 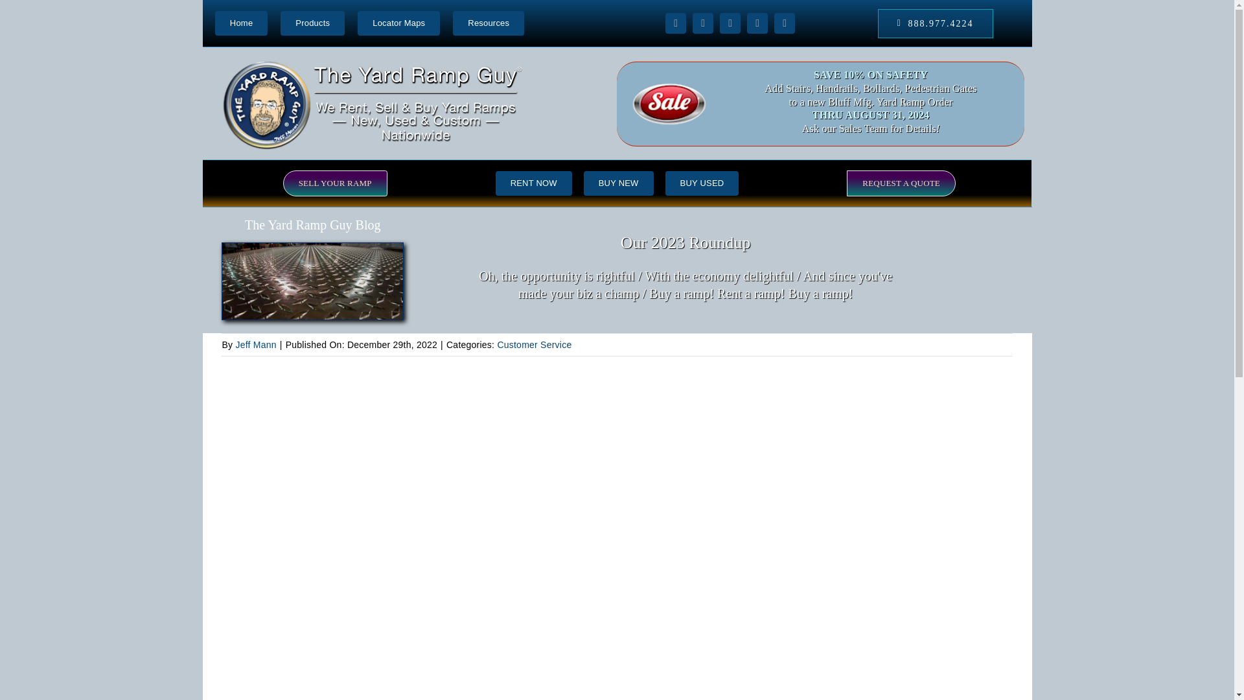 I want to click on Resources, so click(x=488, y=23).